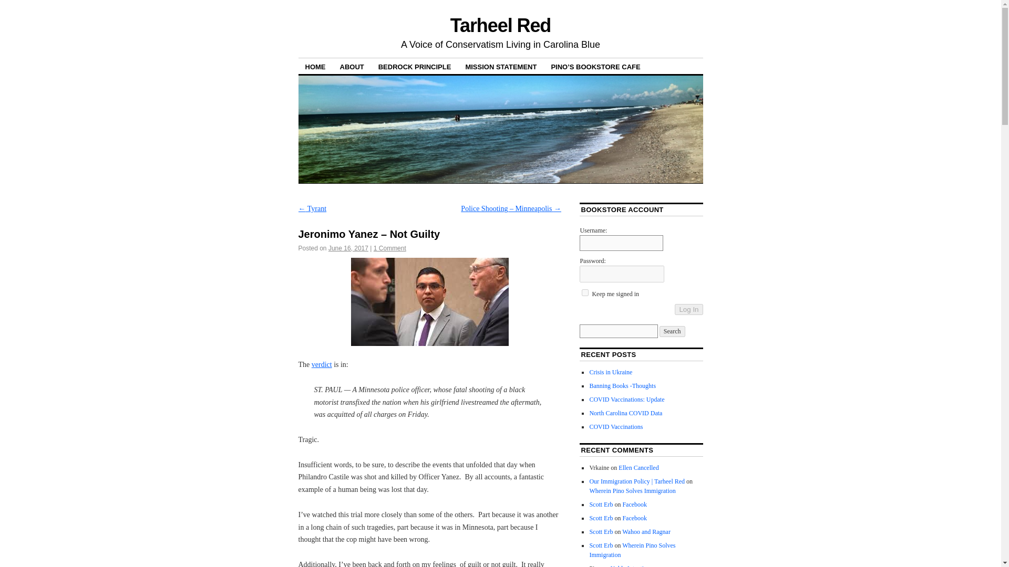 Image resolution: width=1009 pixels, height=567 pixels. Describe the element at coordinates (625, 413) in the screenshot. I see `North Carolina COVID Data` at that location.